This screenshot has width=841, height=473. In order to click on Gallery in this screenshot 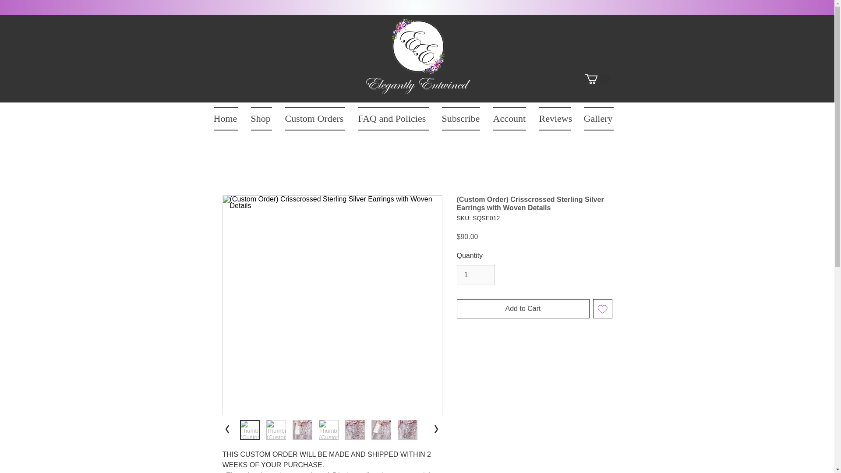, I will do `click(598, 119)`.